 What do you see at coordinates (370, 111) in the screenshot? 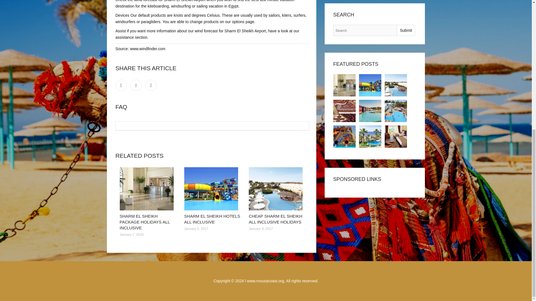
I see `All Inclusive Sharm El Sheikh 2015` at bounding box center [370, 111].